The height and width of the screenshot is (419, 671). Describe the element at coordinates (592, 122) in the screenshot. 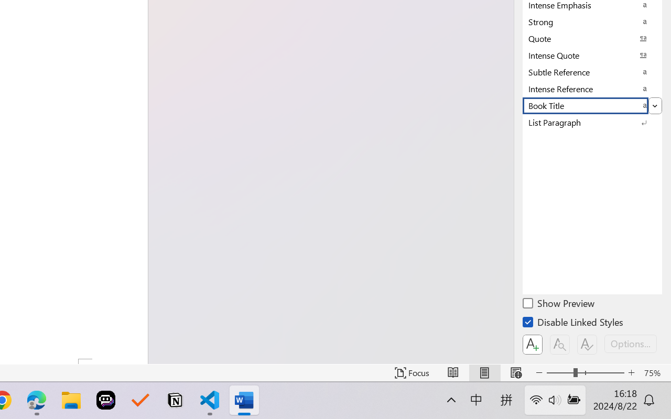

I see `List Paragraph` at that location.